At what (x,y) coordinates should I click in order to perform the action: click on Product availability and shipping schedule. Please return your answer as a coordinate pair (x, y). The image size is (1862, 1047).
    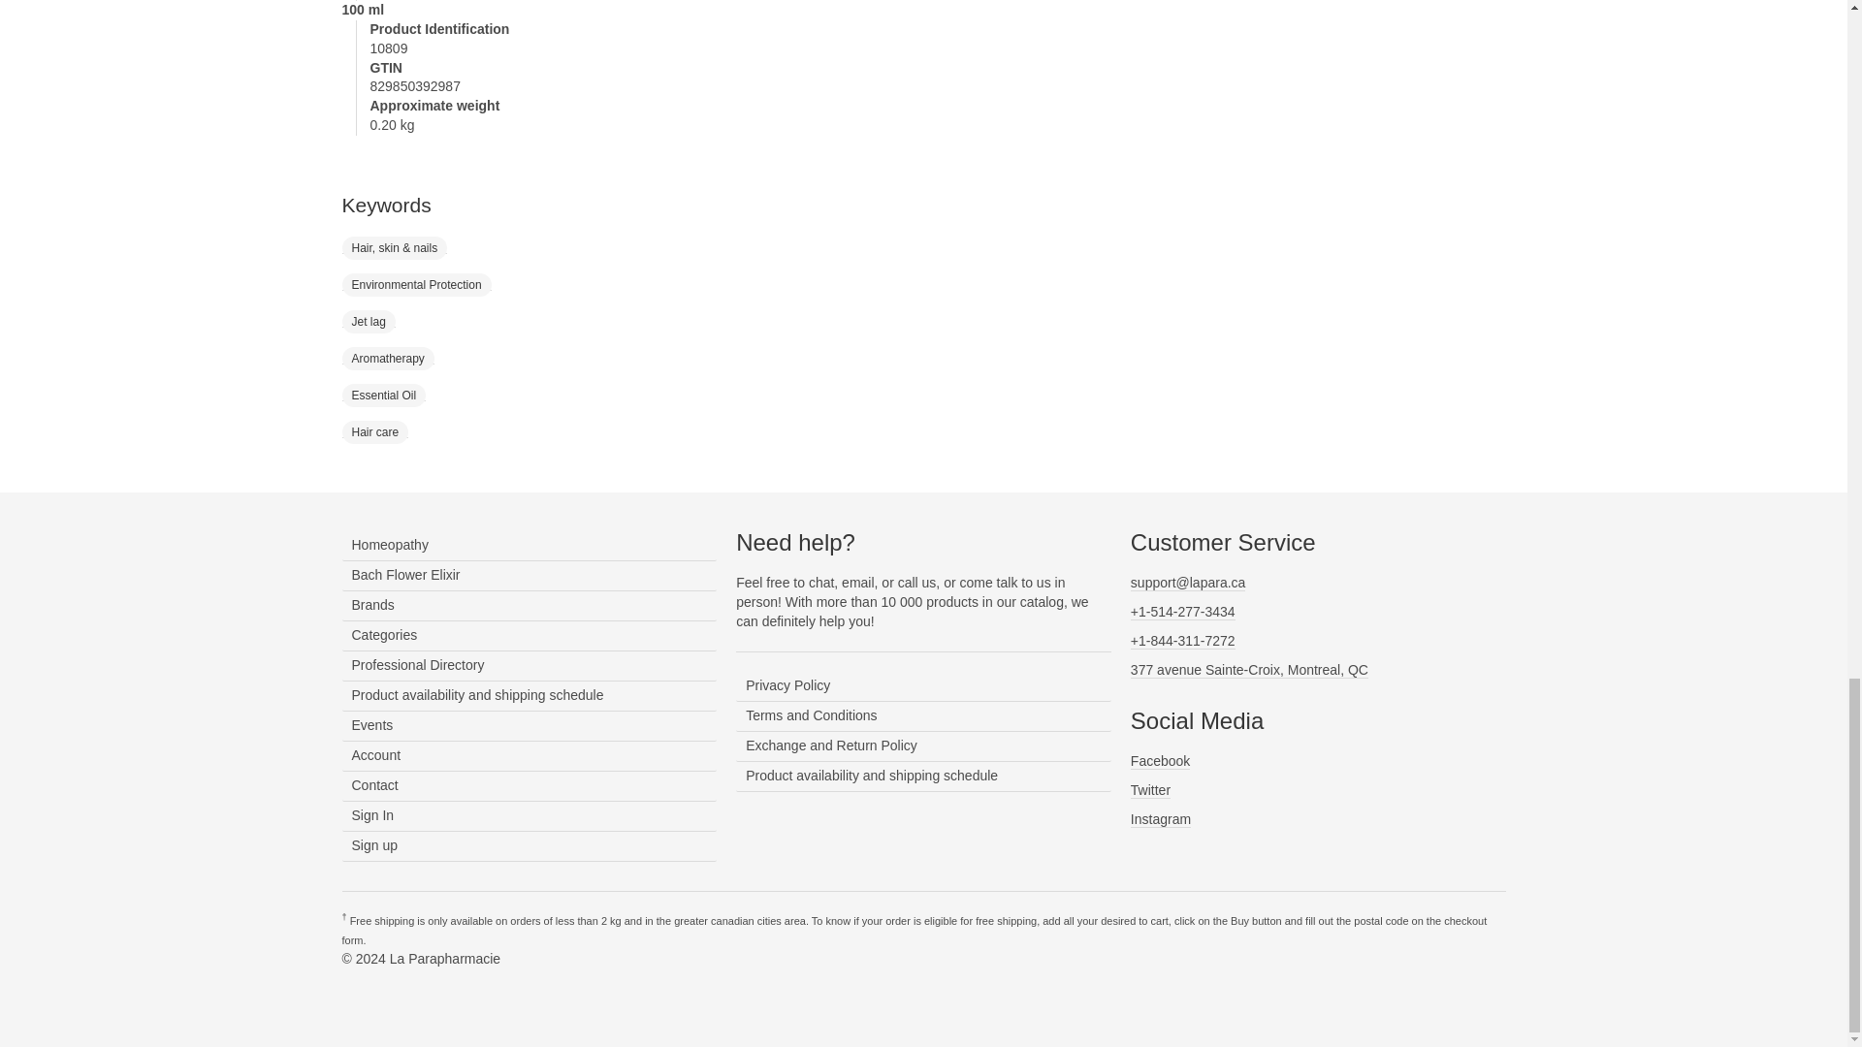
    Looking at the image, I should click on (529, 696).